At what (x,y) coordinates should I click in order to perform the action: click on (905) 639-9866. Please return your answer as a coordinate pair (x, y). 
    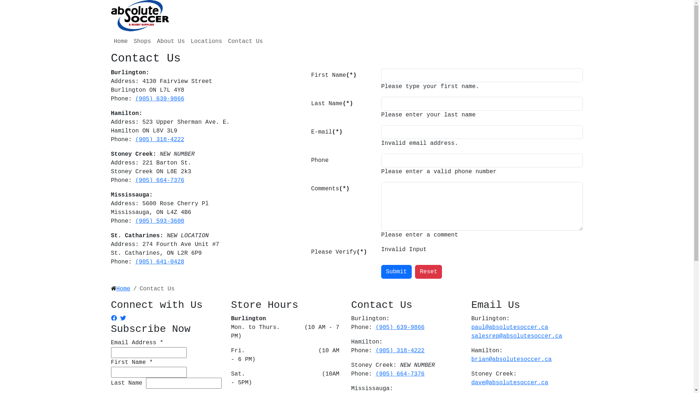
    Looking at the image, I should click on (160, 99).